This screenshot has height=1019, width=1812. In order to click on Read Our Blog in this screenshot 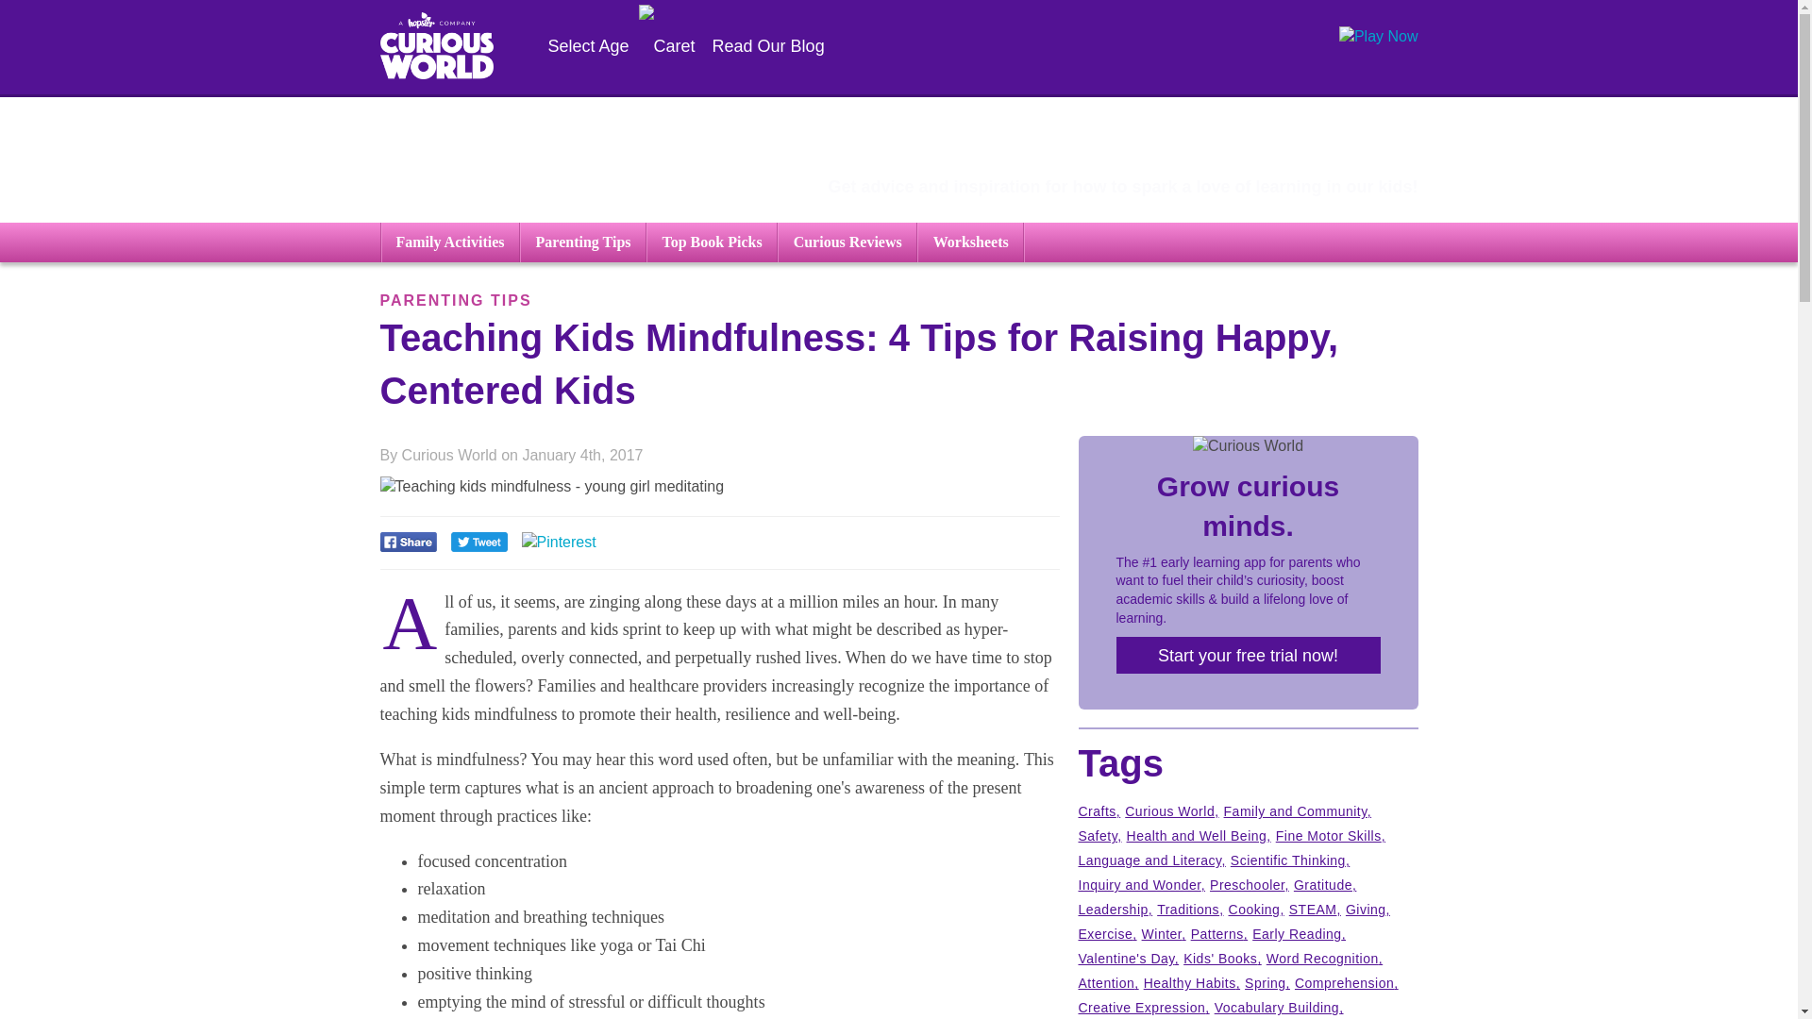, I will do `click(768, 46)`.